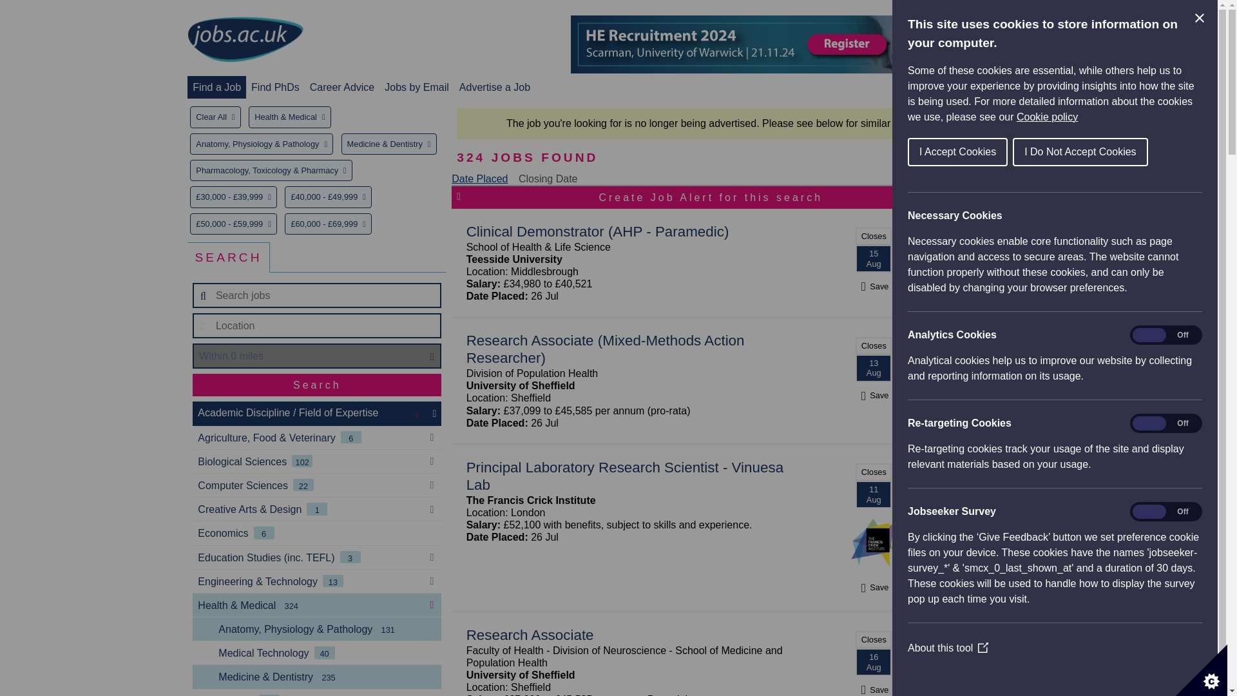 This screenshot has height=696, width=1237. I want to click on Save, so click(873, 587).